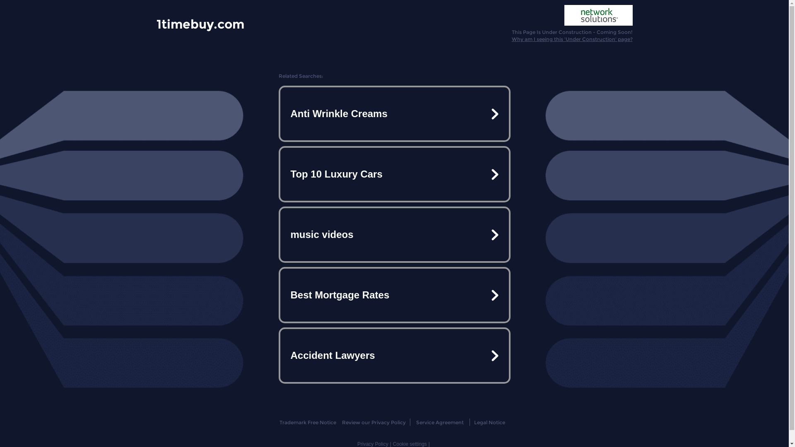  Describe the element at coordinates (394, 114) in the screenshot. I see `Anti Wrinkle Creams` at that location.